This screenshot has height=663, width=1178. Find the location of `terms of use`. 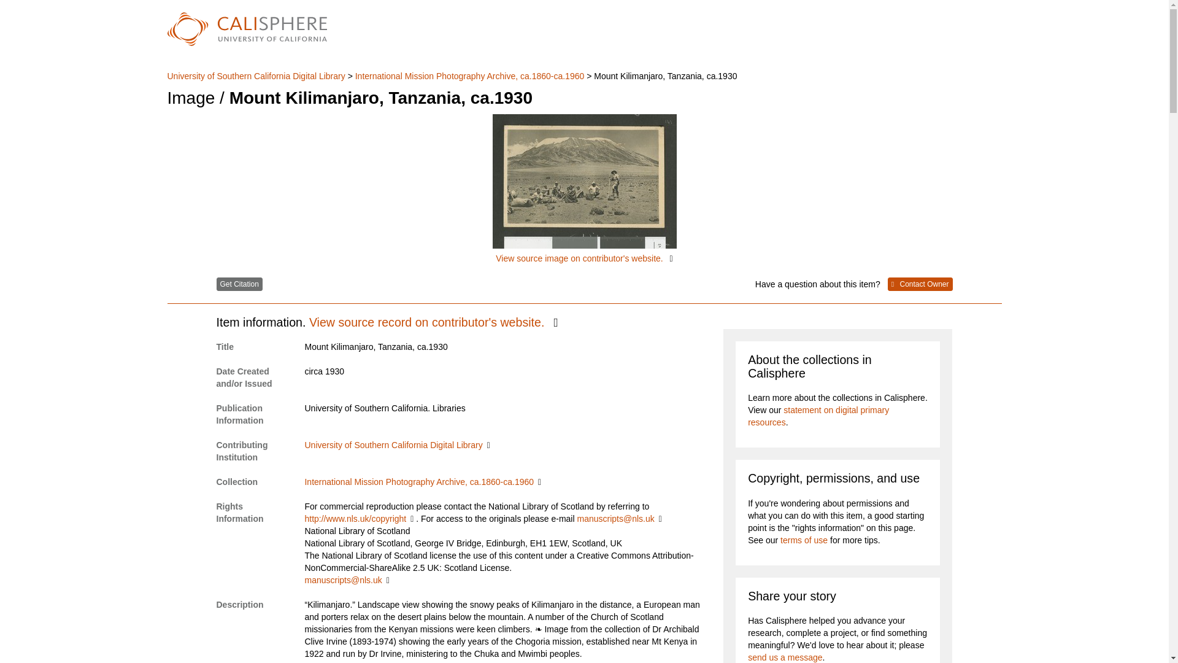

terms of use is located at coordinates (804, 540).